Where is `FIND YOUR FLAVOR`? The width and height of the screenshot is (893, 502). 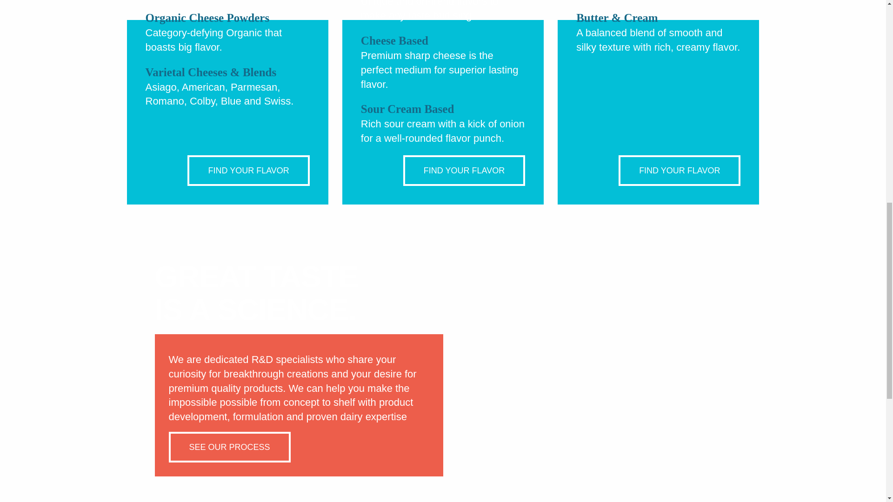 FIND YOUR FLAVOR is located at coordinates (464, 170).